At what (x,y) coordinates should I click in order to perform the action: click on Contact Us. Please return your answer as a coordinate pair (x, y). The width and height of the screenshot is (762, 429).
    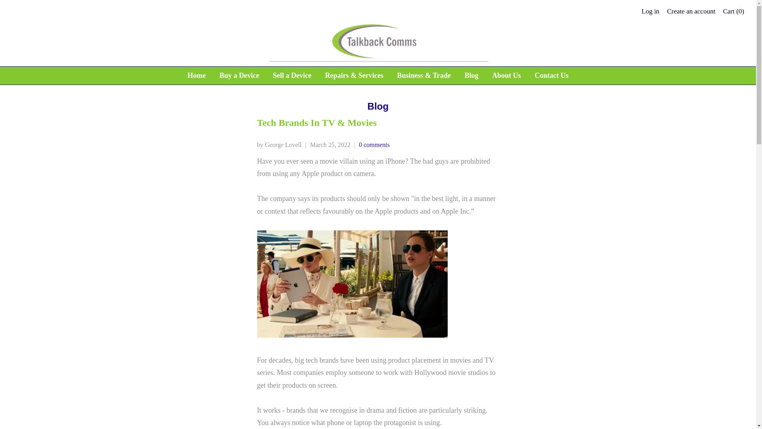
    Looking at the image, I should click on (552, 75).